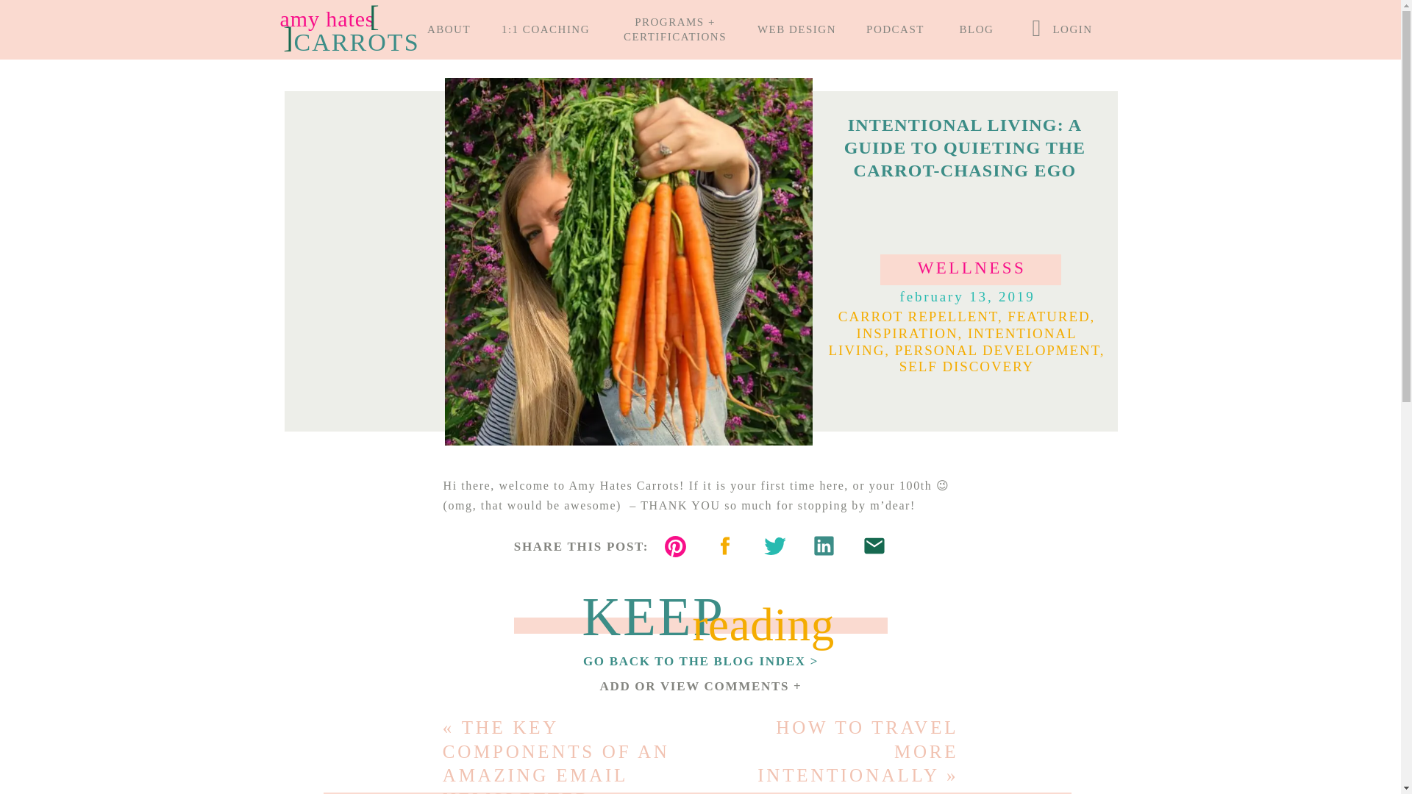  Describe the element at coordinates (918, 316) in the screenshot. I see `CARROT REPELLENT` at that location.